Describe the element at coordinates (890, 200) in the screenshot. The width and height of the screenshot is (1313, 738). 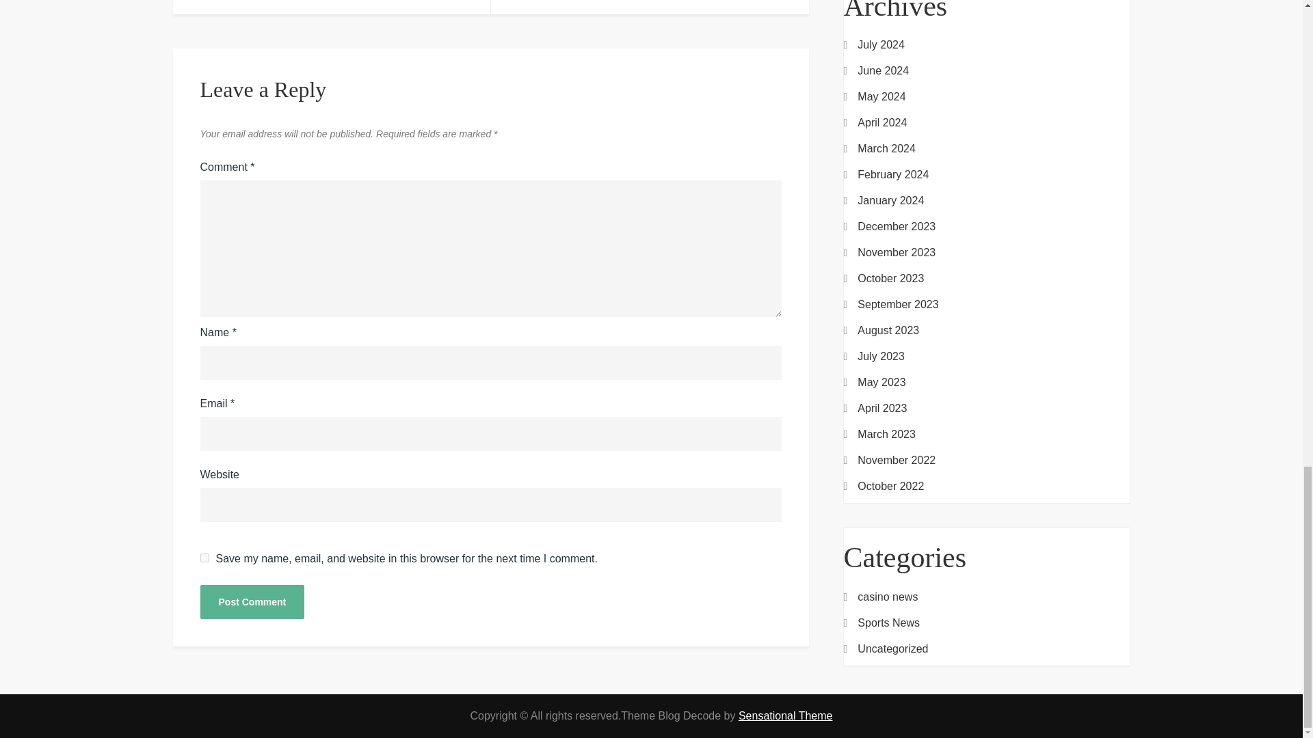
I see `January 2024` at that location.